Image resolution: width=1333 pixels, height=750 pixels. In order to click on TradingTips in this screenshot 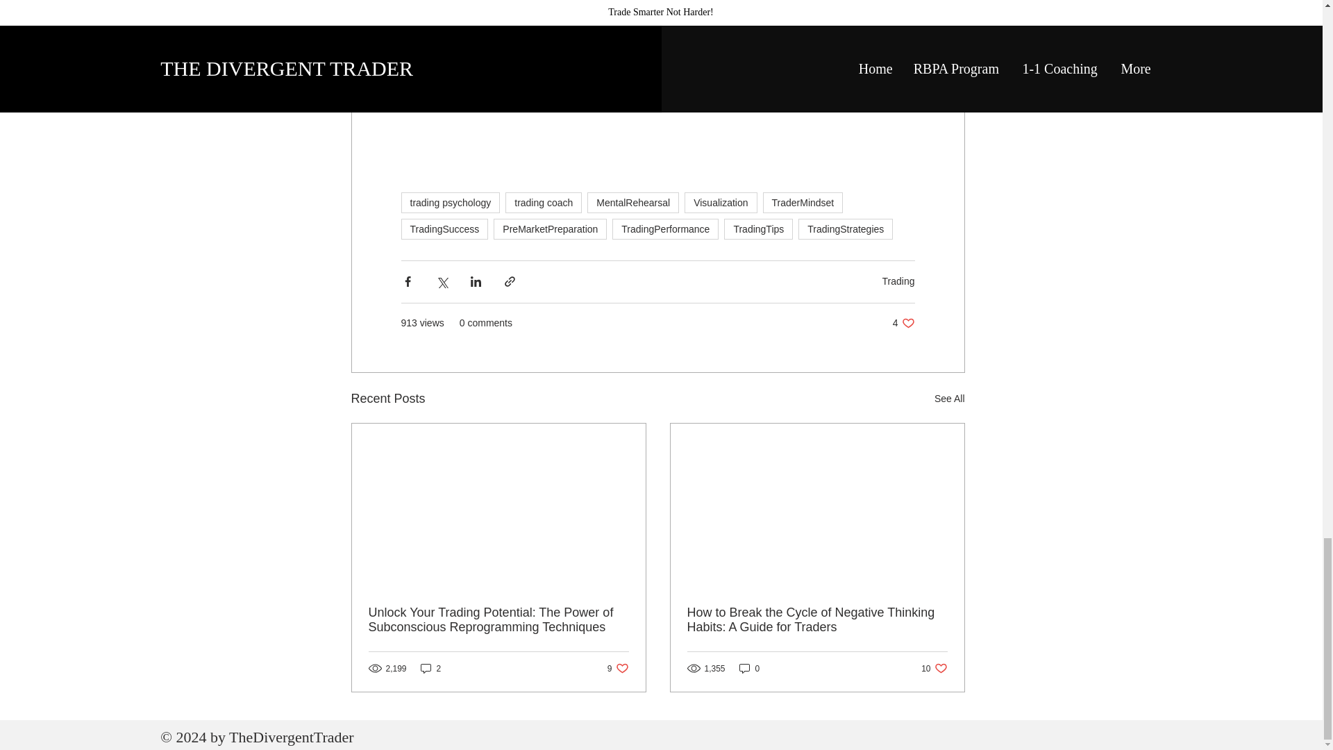, I will do `click(758, 229)`.